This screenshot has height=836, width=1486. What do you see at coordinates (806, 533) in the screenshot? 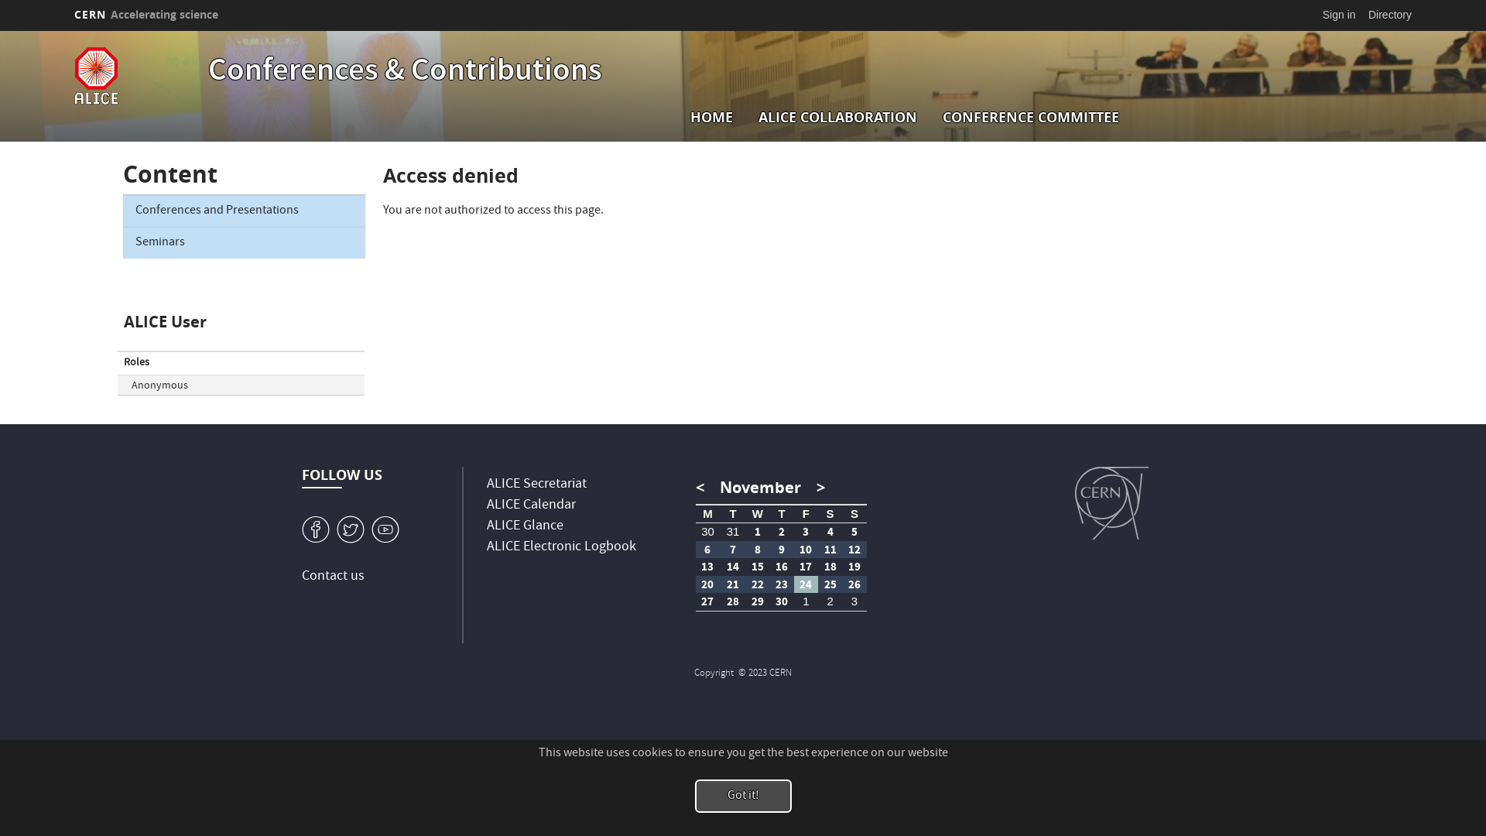
I see `3` at bounding box center [806, 533].